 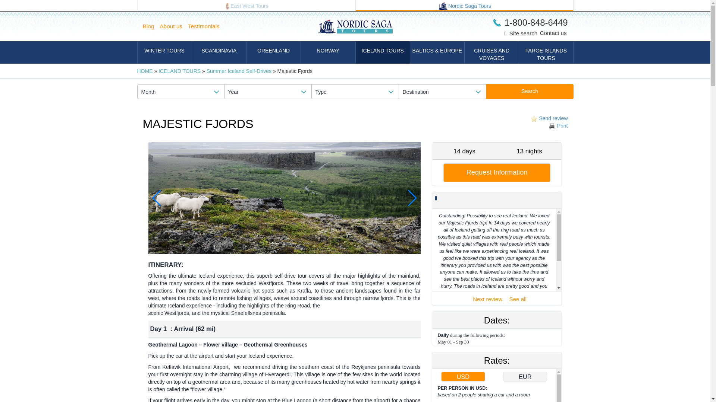 I want to click on Summer Iceland Self-Drives, so click(x=239, y=71).